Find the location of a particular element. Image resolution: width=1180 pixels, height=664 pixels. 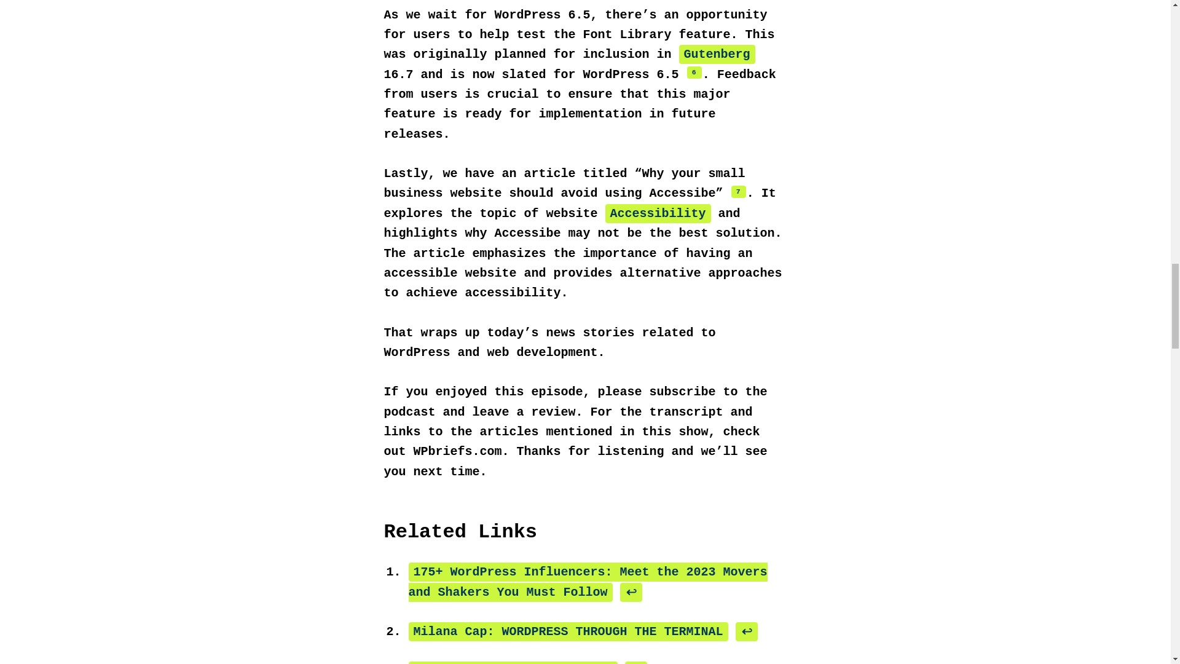

Accessibility is located at coordinates (658, 213).